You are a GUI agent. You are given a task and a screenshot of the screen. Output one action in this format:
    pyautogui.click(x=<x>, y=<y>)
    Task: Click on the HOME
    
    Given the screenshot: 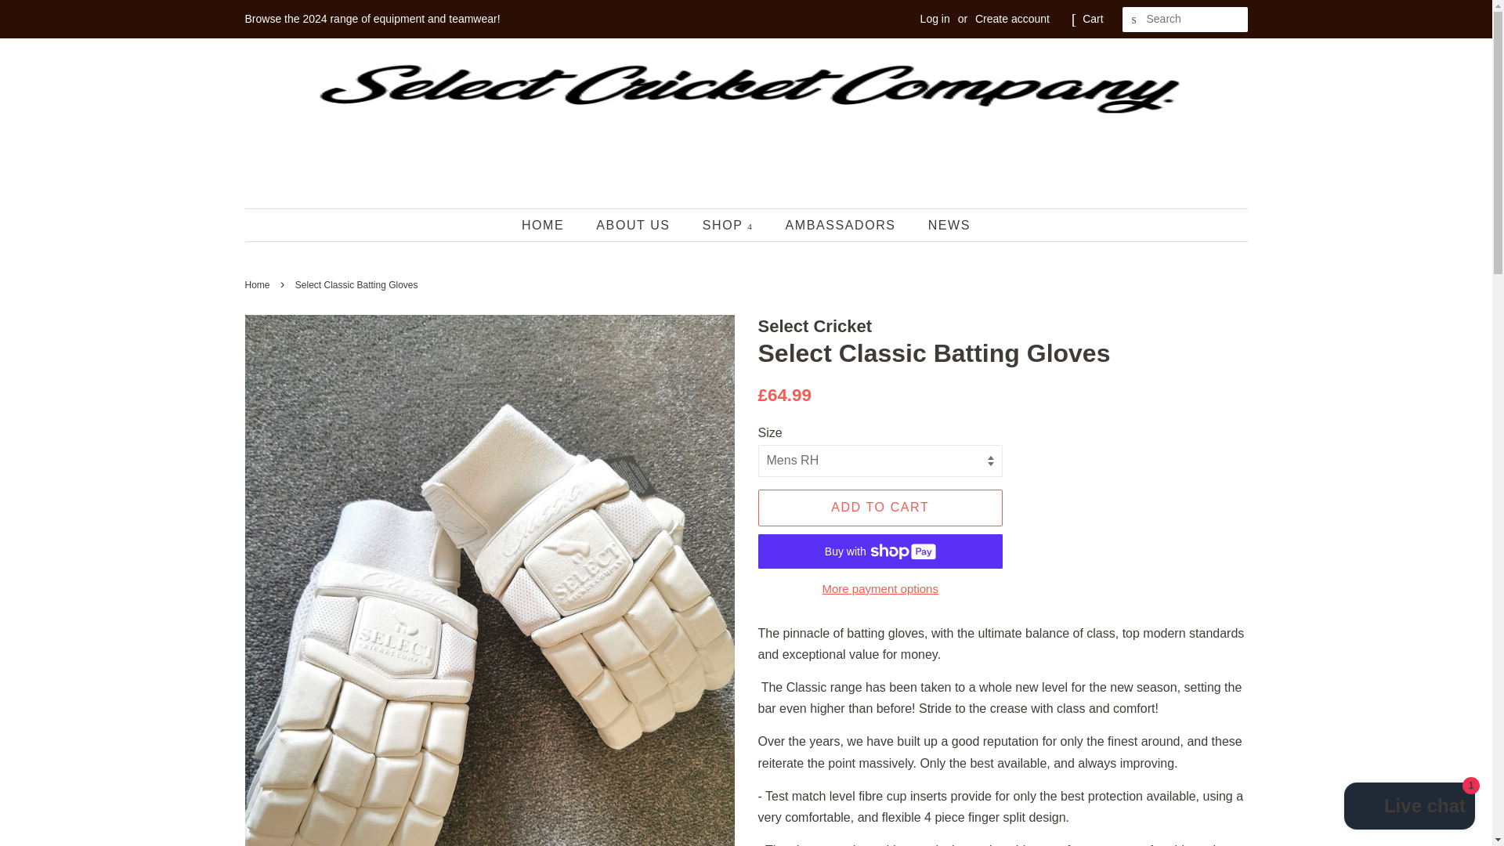 What is the action you would take?
    pyautogui.click(x=550, y=224)
    